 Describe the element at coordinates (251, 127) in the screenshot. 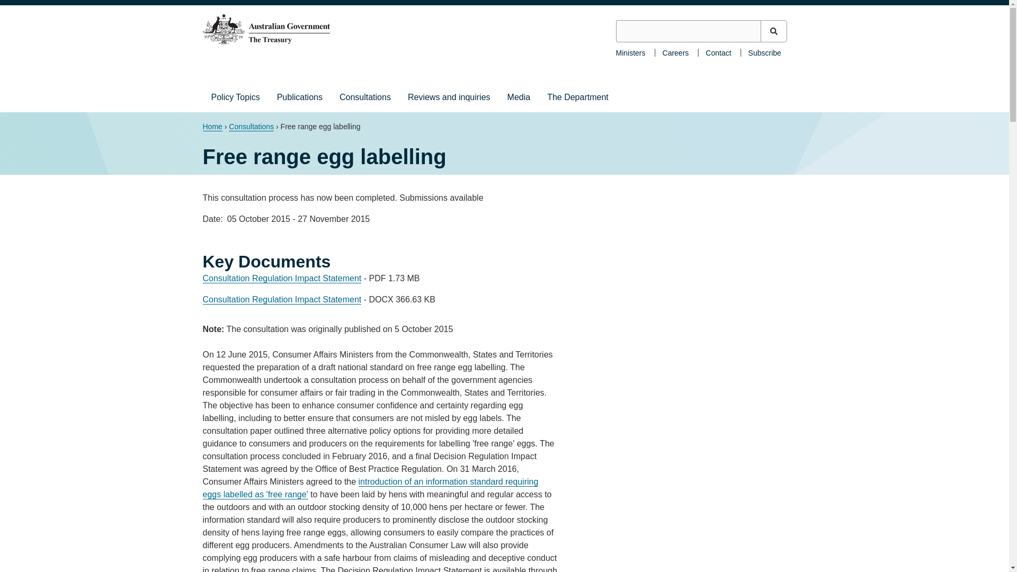

I see `Consultations` at that location.